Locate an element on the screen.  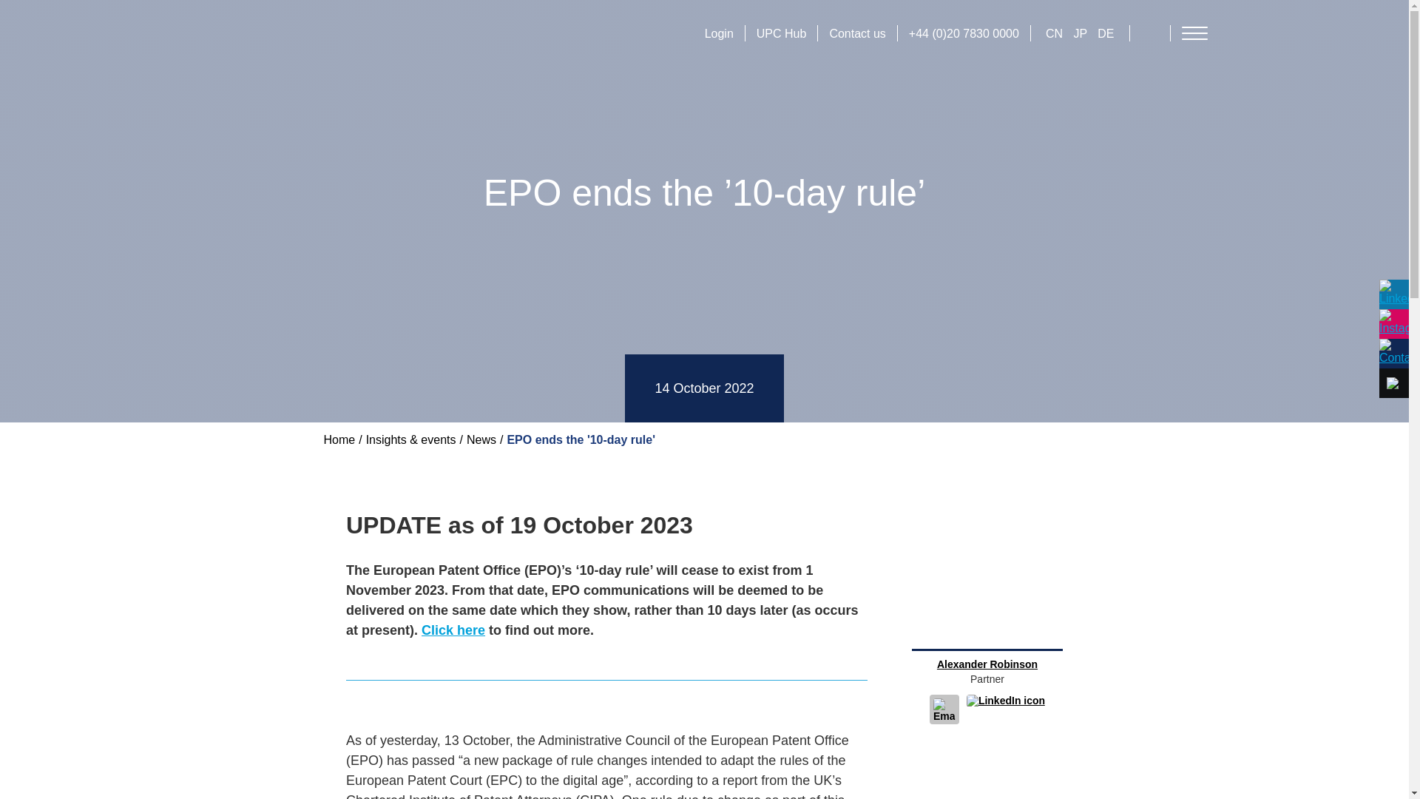
Alexander  Robinson is located at coordinates (987, 664).